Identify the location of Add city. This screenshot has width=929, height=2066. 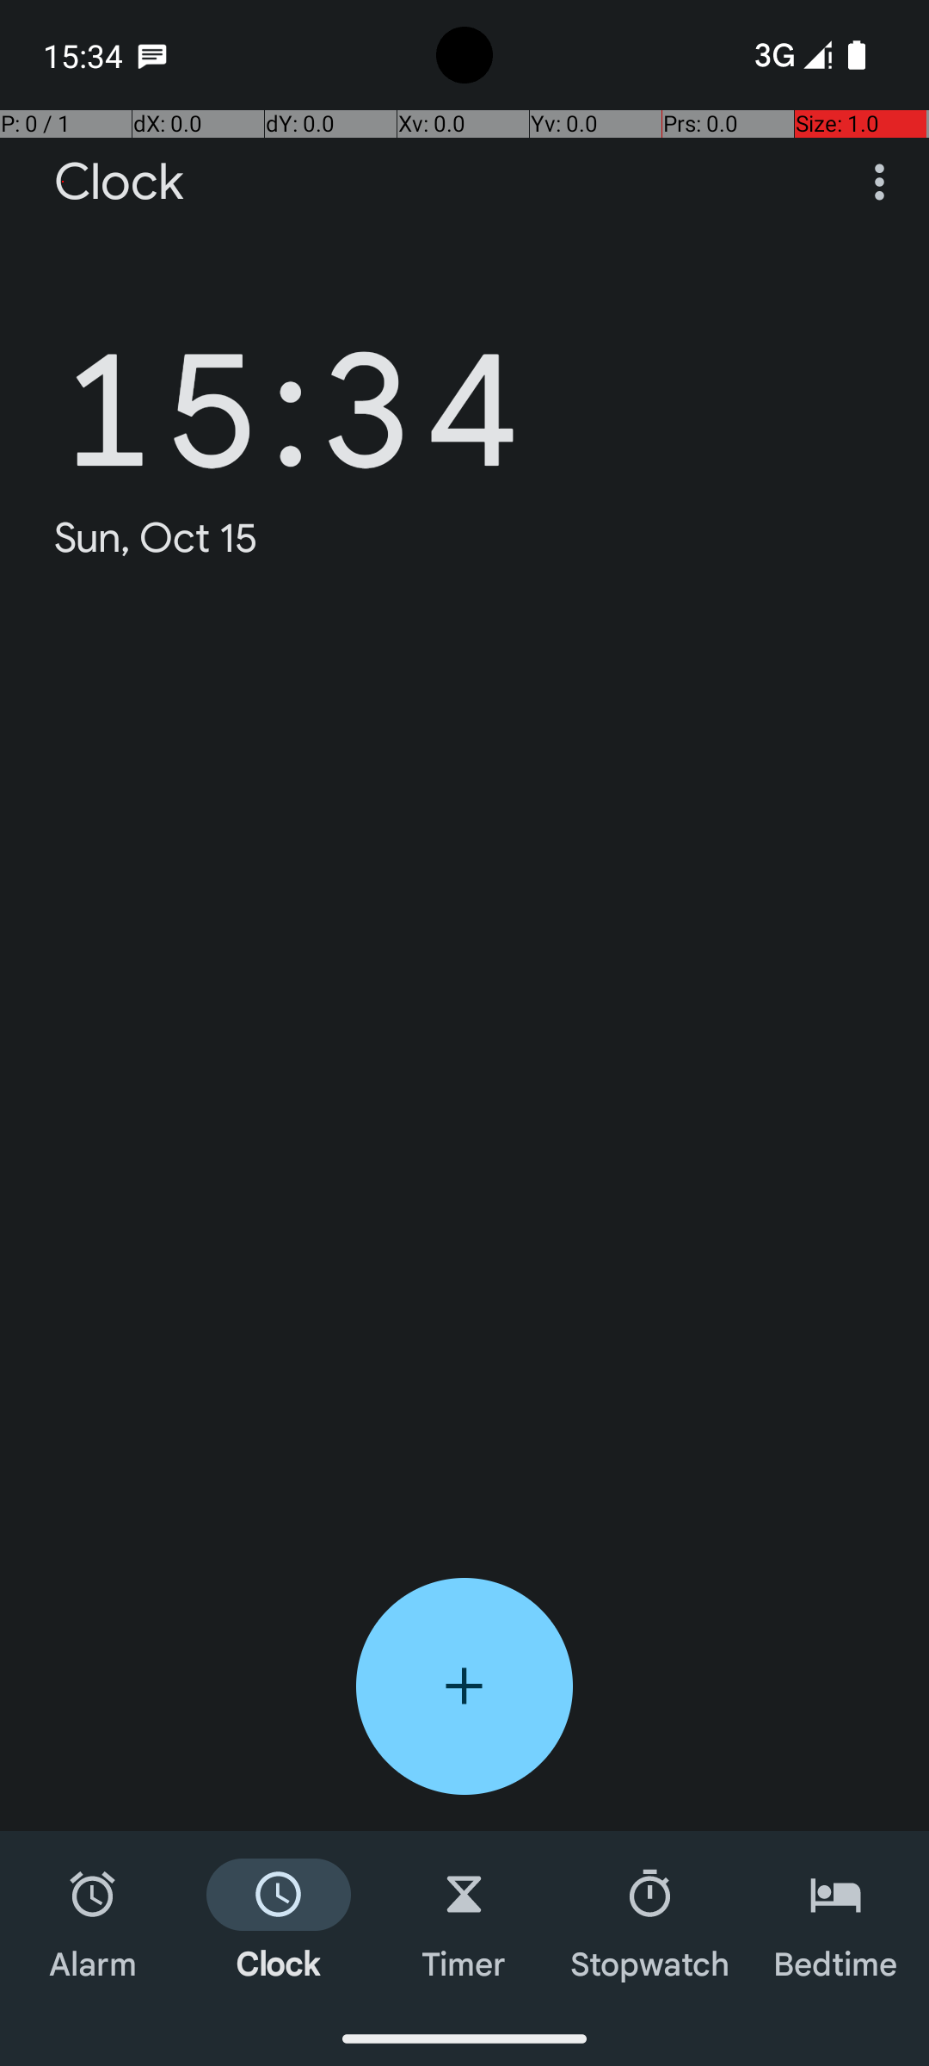
(464, 1686).